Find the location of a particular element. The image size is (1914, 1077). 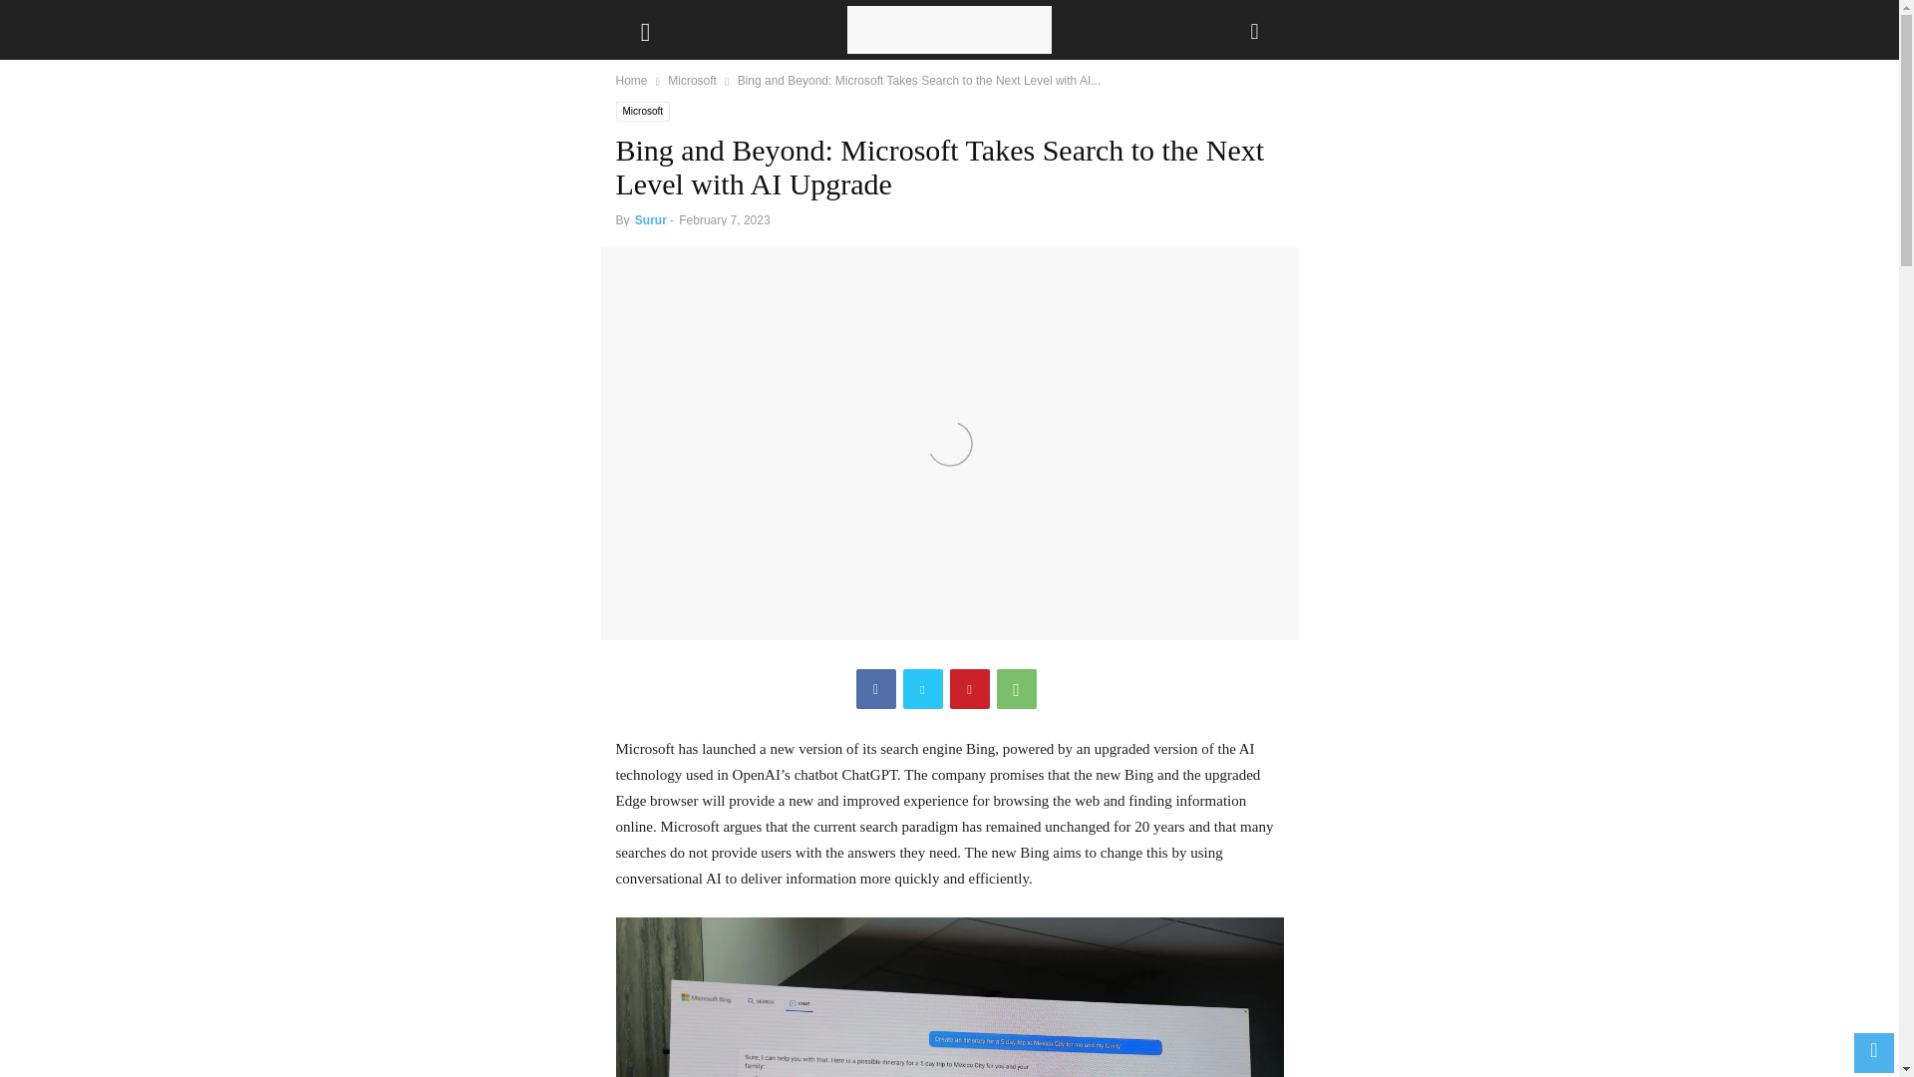

Twitter is located at coordinates (923, 688).